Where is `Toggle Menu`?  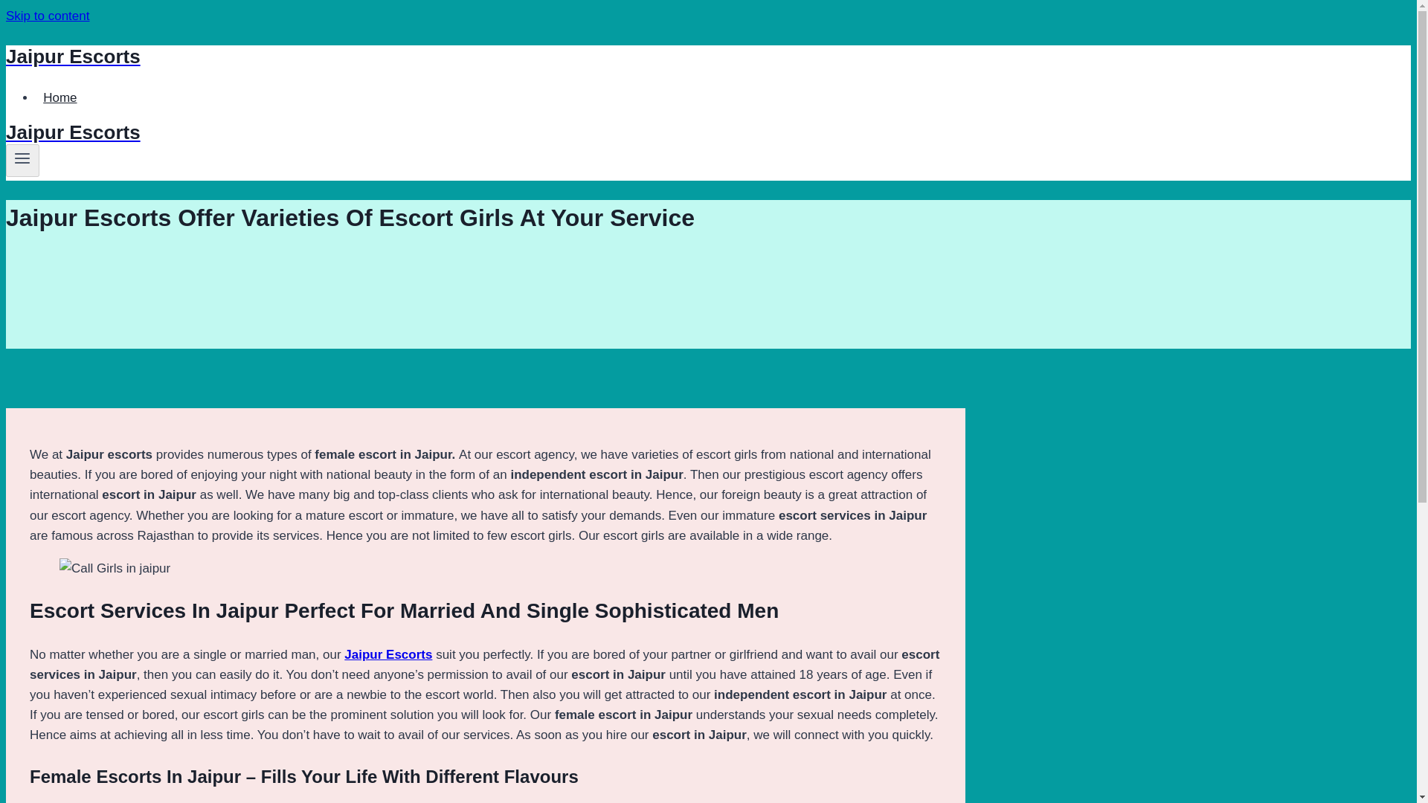 Toggle Menu is located at coordinates (22, 158).